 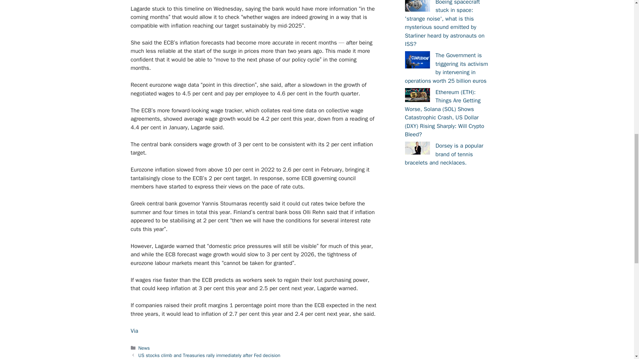 I want to click on Dorsey is a popular brand of tennis bracelets and necklaces., so click(x=417, y=148).